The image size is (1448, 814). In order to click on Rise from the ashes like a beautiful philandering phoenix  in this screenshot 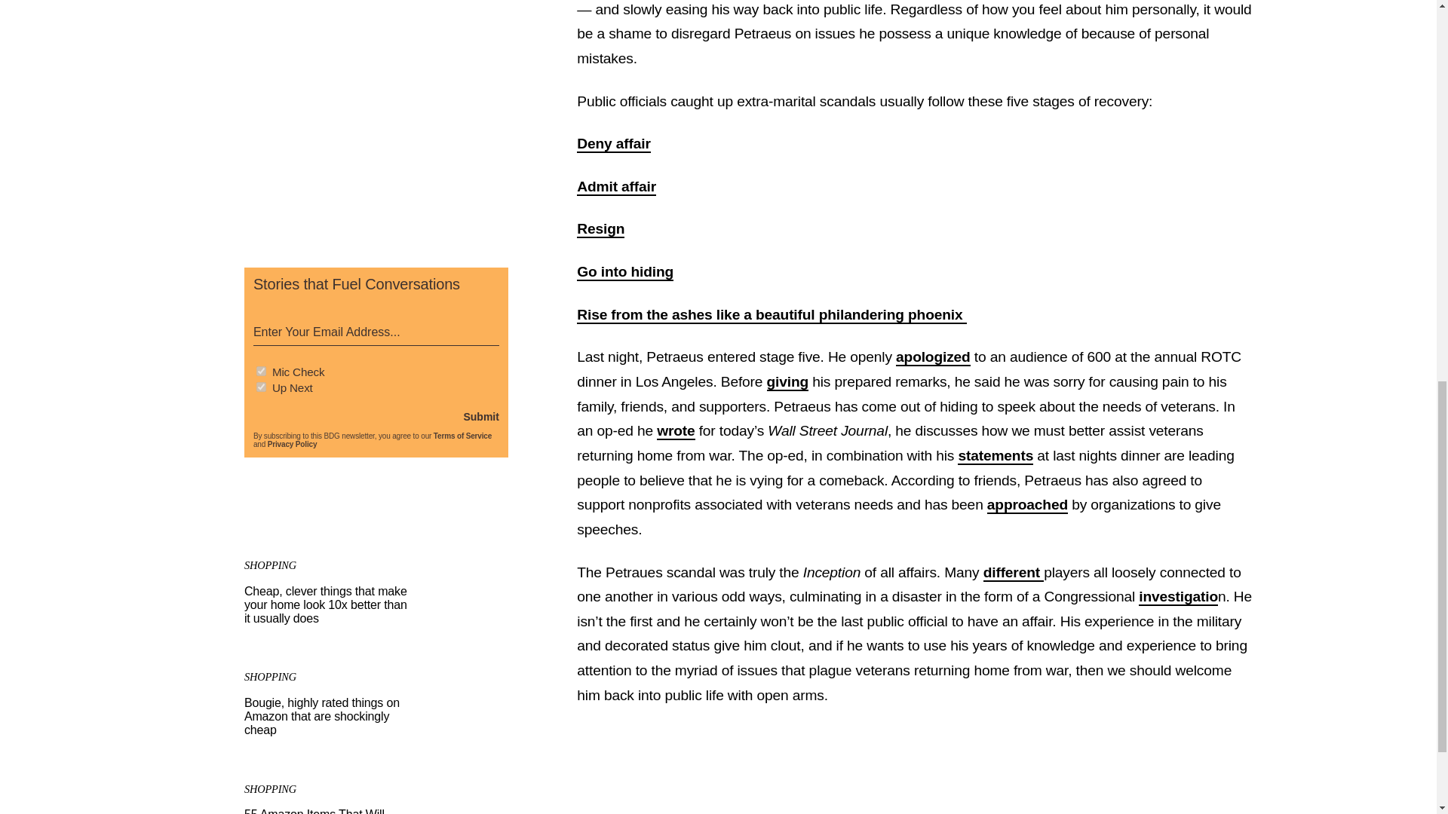, I will do `click(771, 315)`.